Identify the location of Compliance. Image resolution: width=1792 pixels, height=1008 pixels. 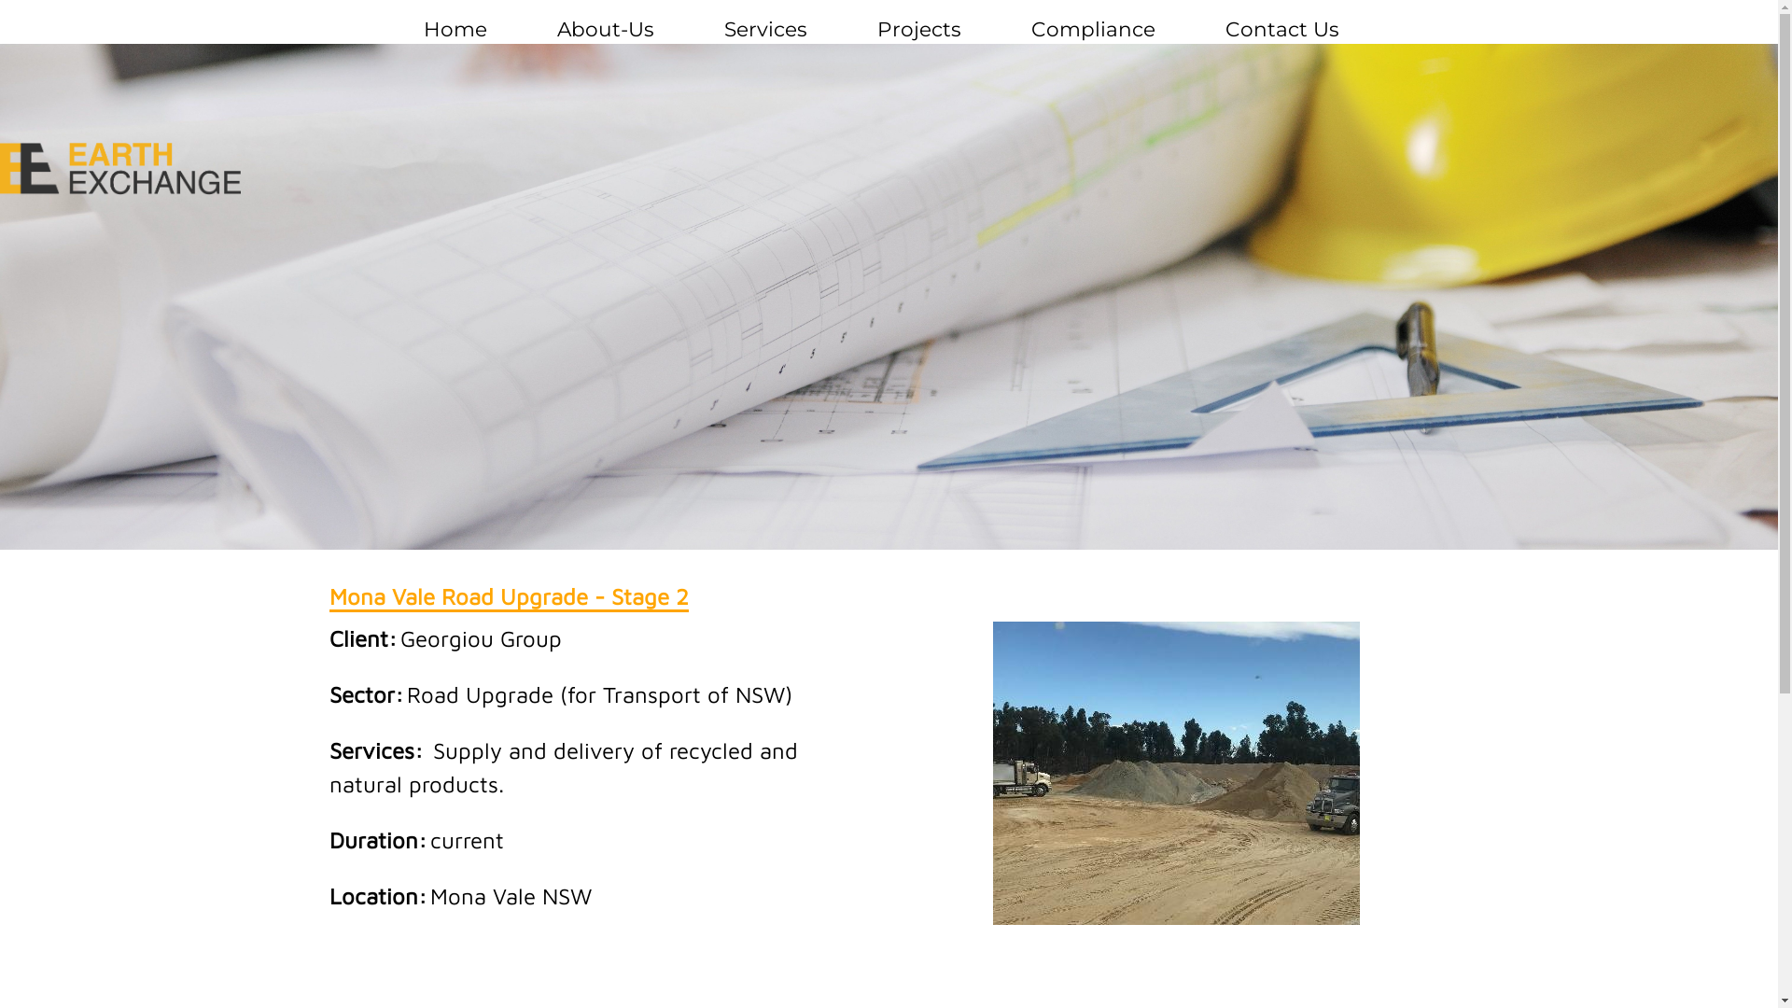
(1094, 29).